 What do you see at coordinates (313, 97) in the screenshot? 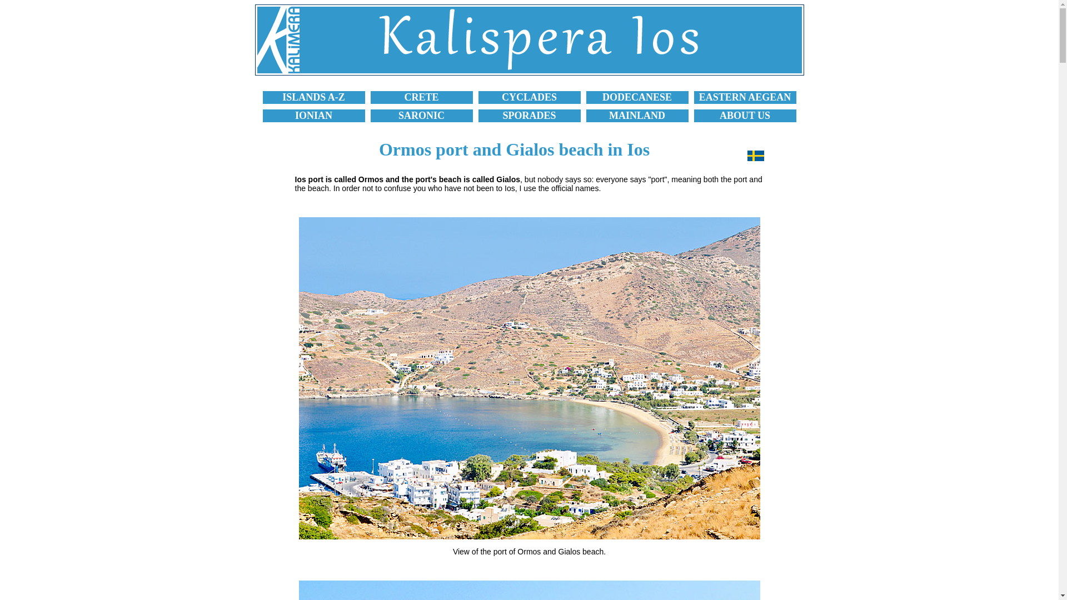
I see `ISLANDS A-Z` at bounding box center [313, 97].